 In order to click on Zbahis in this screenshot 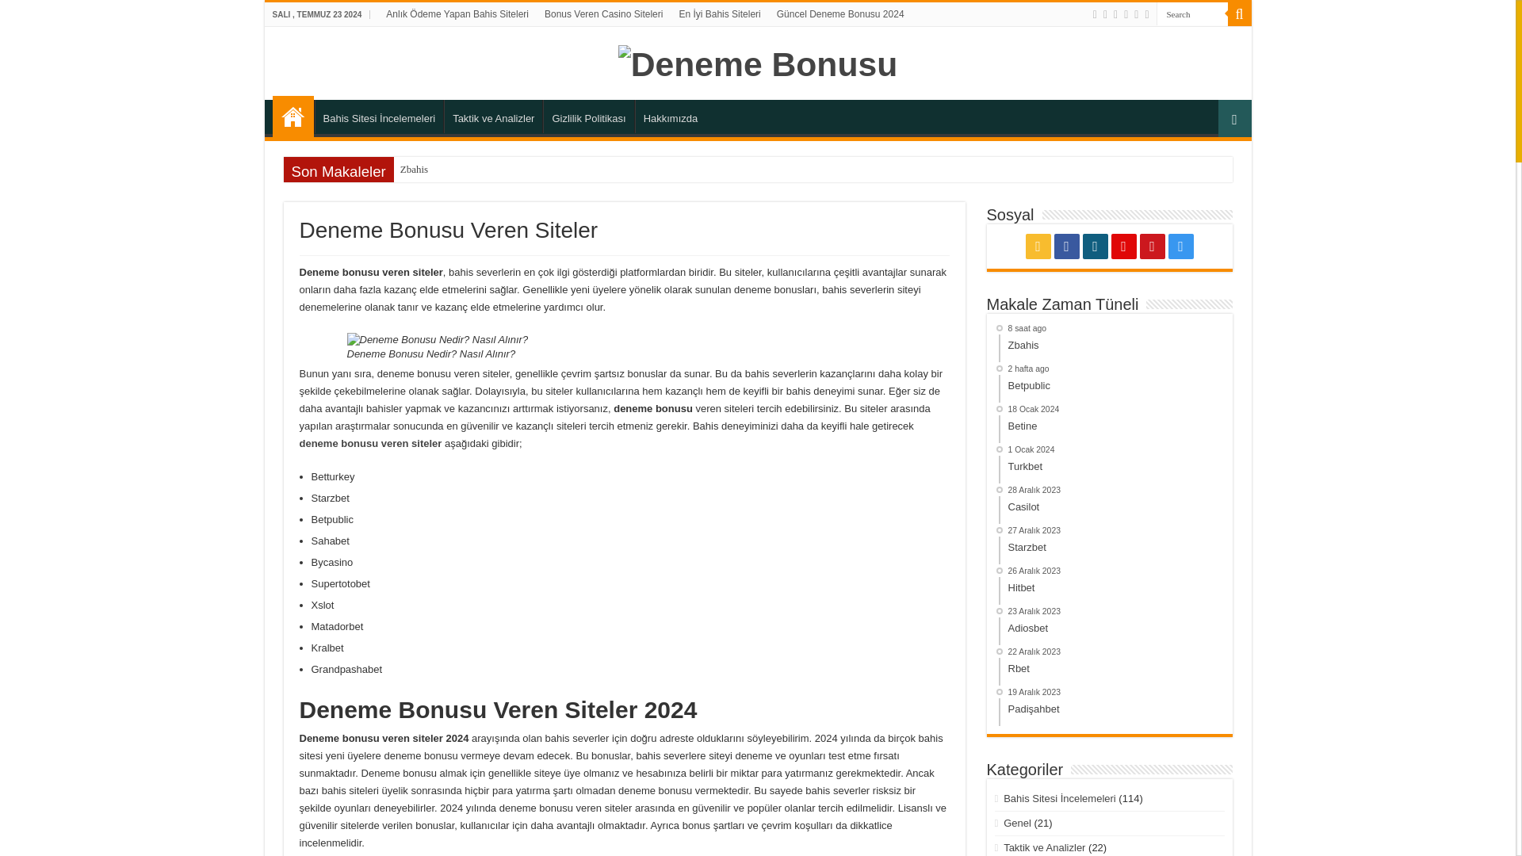, I will do `click(485, 170)`.